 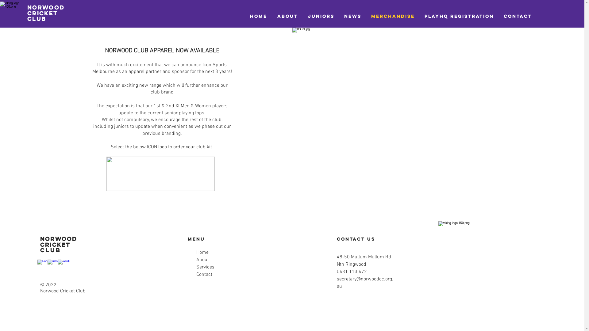 I want to click on Services, so click(x=206, y=267).